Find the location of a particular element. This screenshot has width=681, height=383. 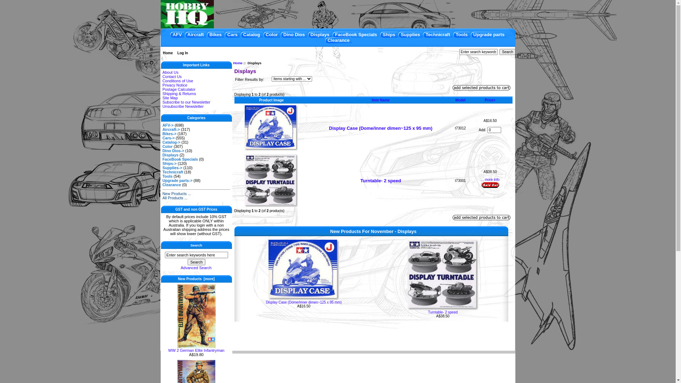

About Us is located at coordinates (170, 72).